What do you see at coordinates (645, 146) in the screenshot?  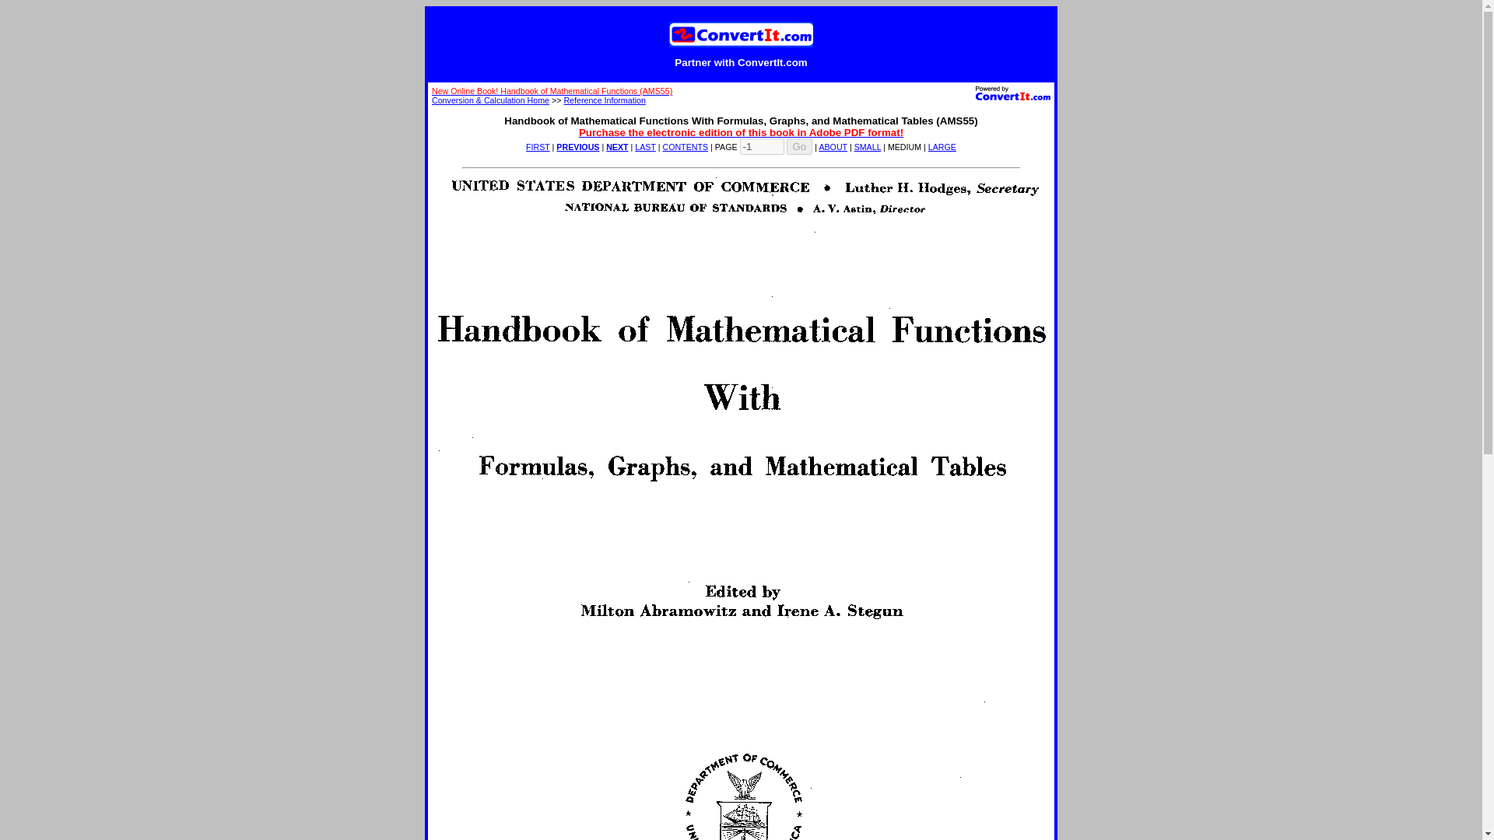 I see `Display the last page of the book.` at bounding box center [645, 146].